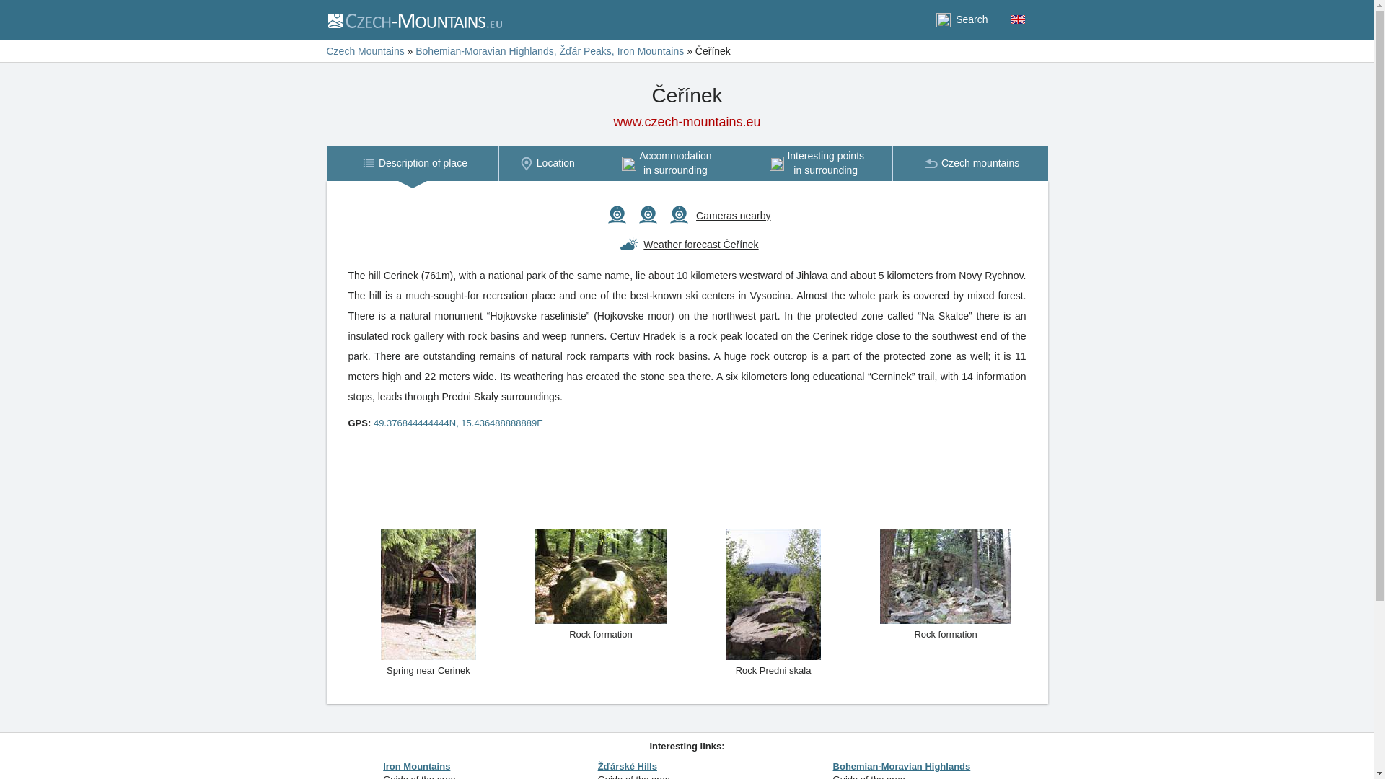  I want to click on Czech Mountains - accommodation without commission, so click(413, 19).